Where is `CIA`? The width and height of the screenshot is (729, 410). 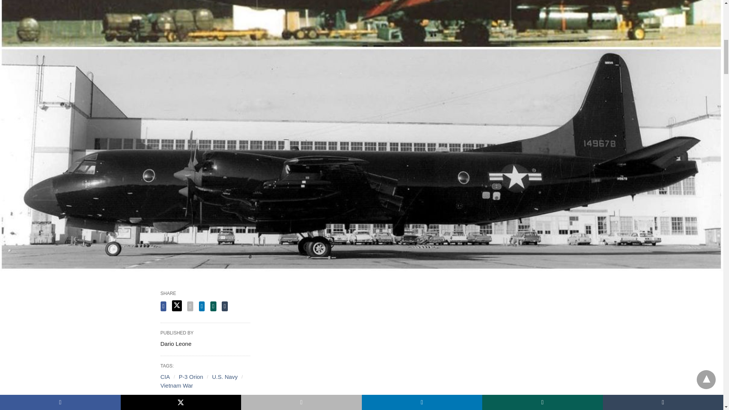
CIA is located at coordinates (165, 377).